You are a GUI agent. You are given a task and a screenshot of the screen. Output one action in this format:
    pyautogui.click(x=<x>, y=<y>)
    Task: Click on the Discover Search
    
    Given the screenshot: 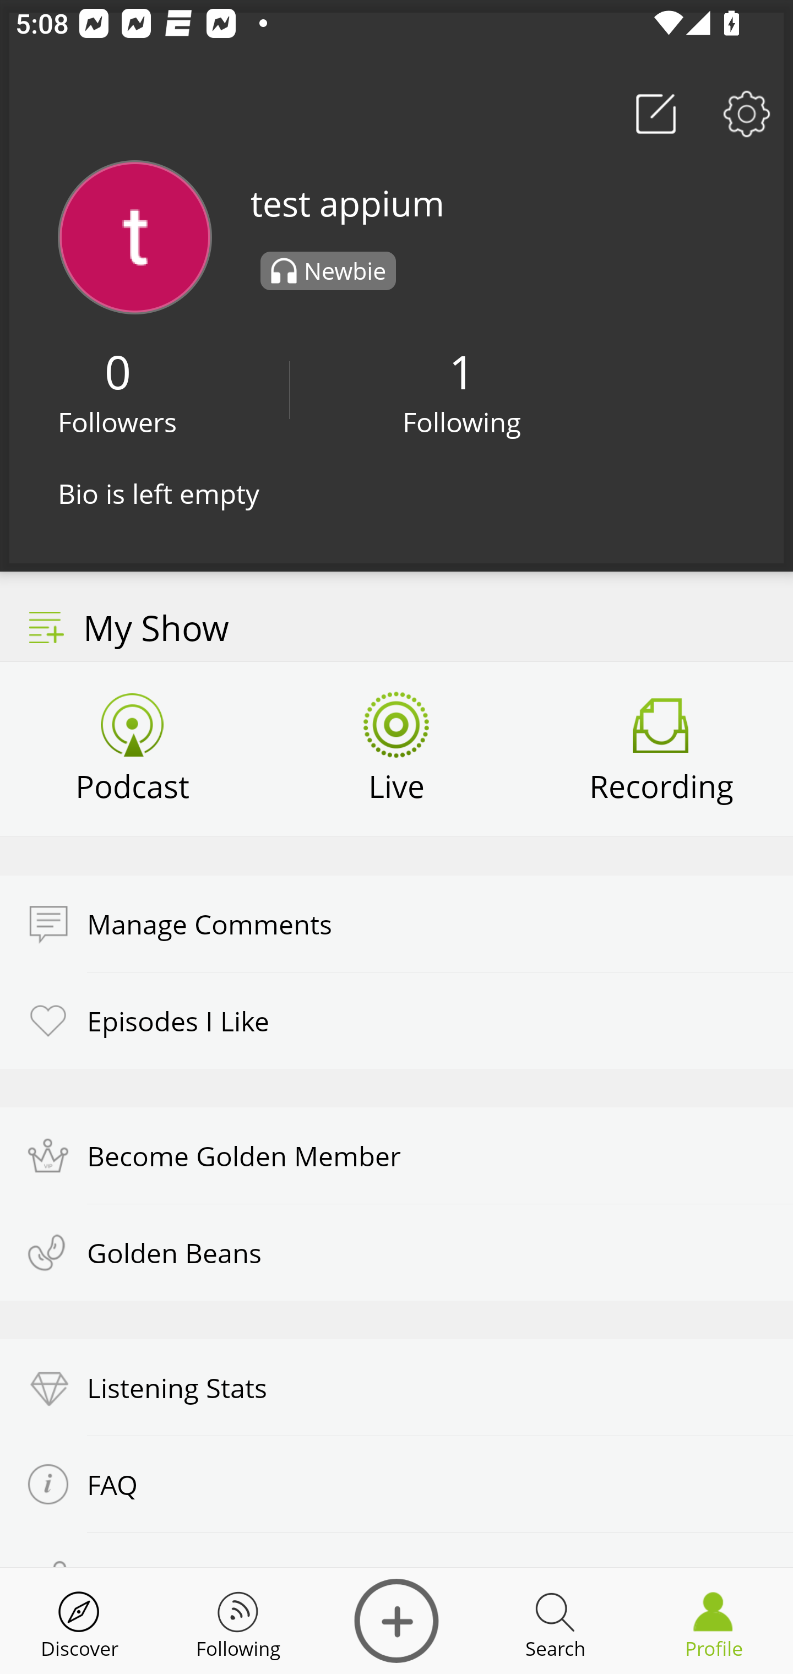 What is the action you would take?
    pyautogui.click(x=555, y=1621)
    